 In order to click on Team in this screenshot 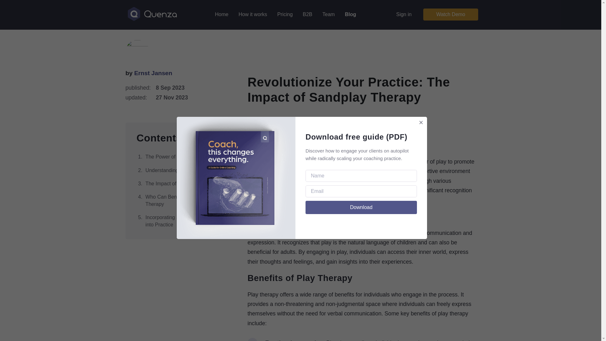, I will do `click(329, 15)`.